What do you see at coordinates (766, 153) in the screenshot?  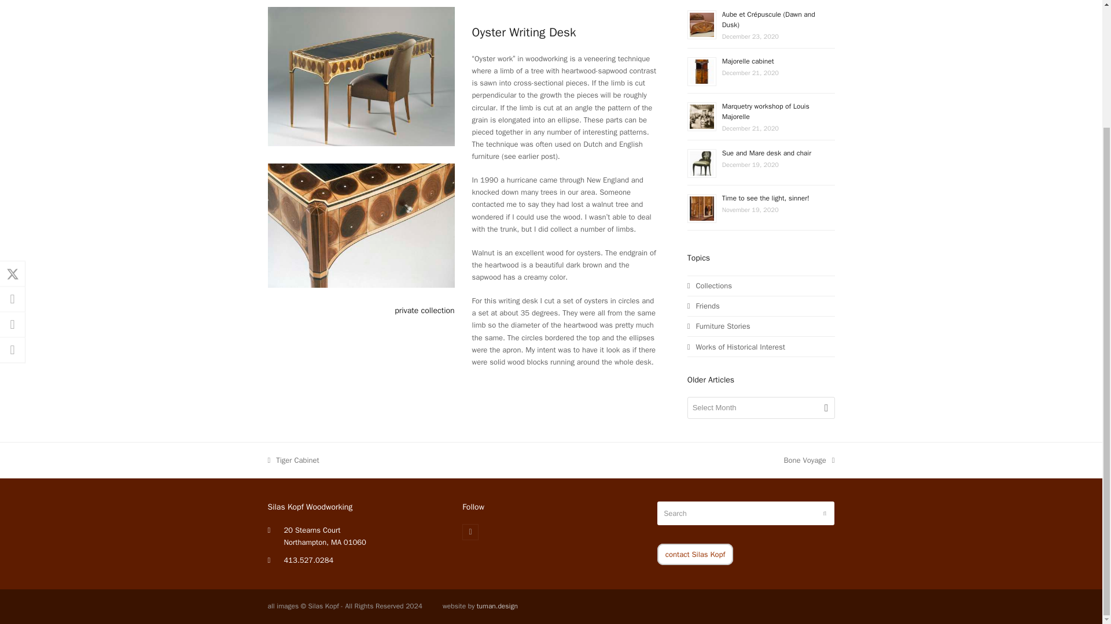 I see `Sue and Mare desk and chair` at bounding box center [766, 153].